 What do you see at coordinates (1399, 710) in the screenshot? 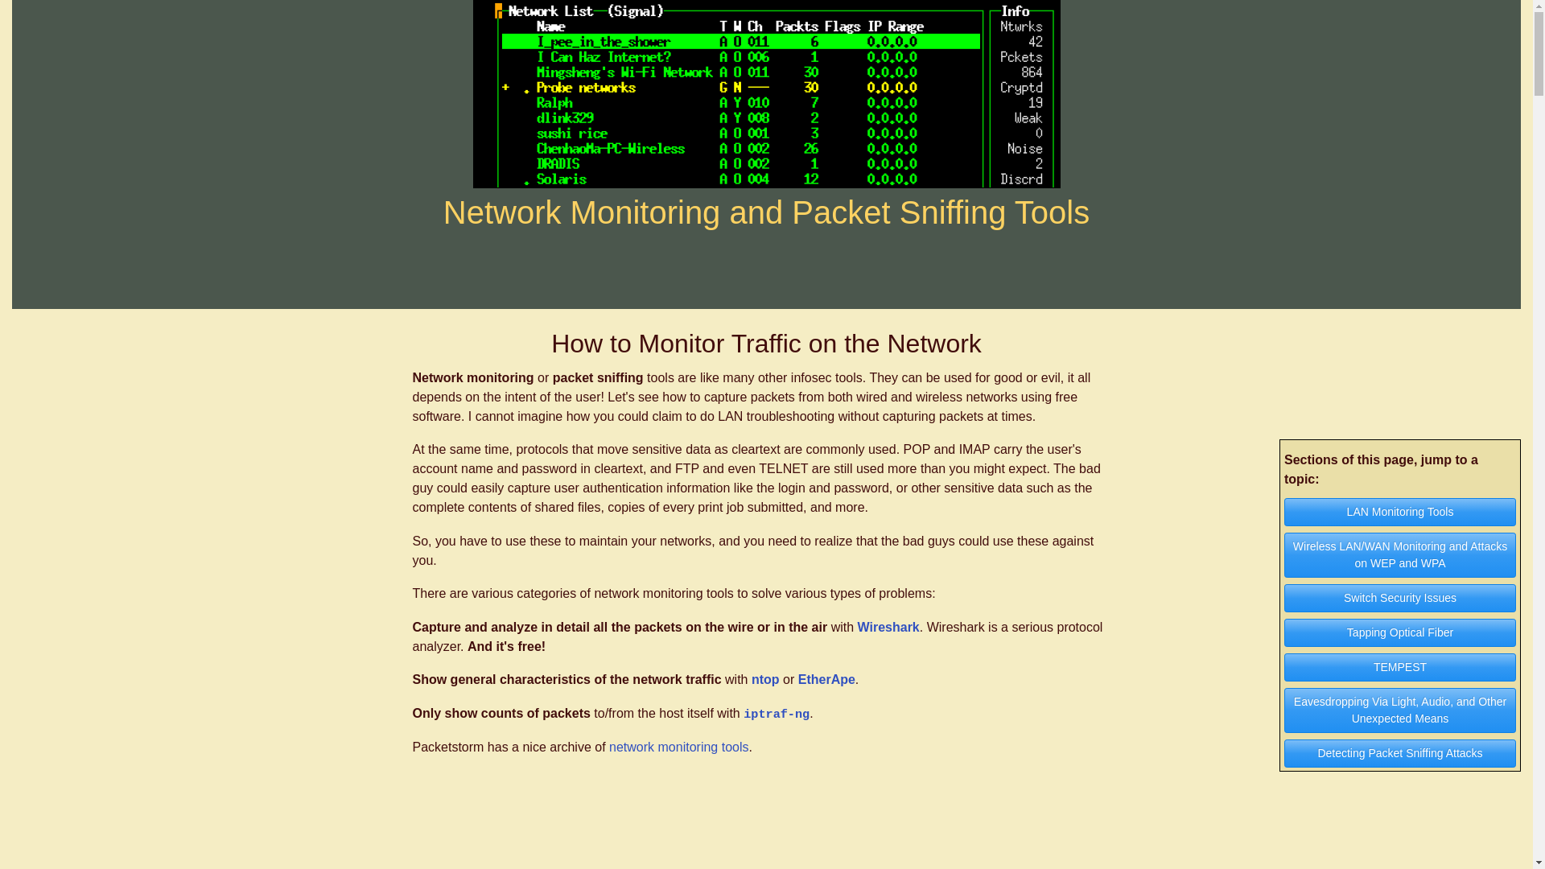
I see `Eavesdropping Via Light, Audio, and Other Unexpected Means` at bounding box center [1399, 710].